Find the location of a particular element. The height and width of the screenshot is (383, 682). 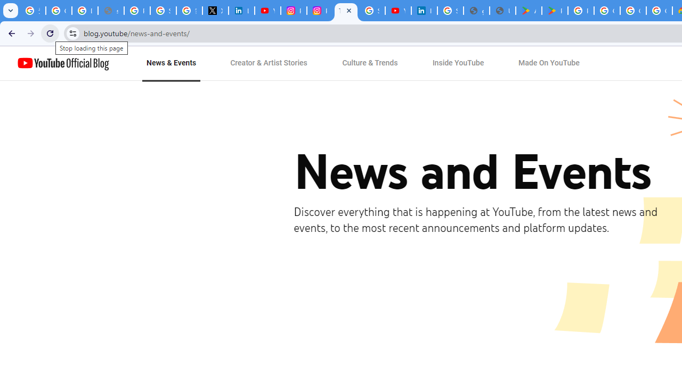

Sign in - Google Accounts is located at coordinates (372, 11).